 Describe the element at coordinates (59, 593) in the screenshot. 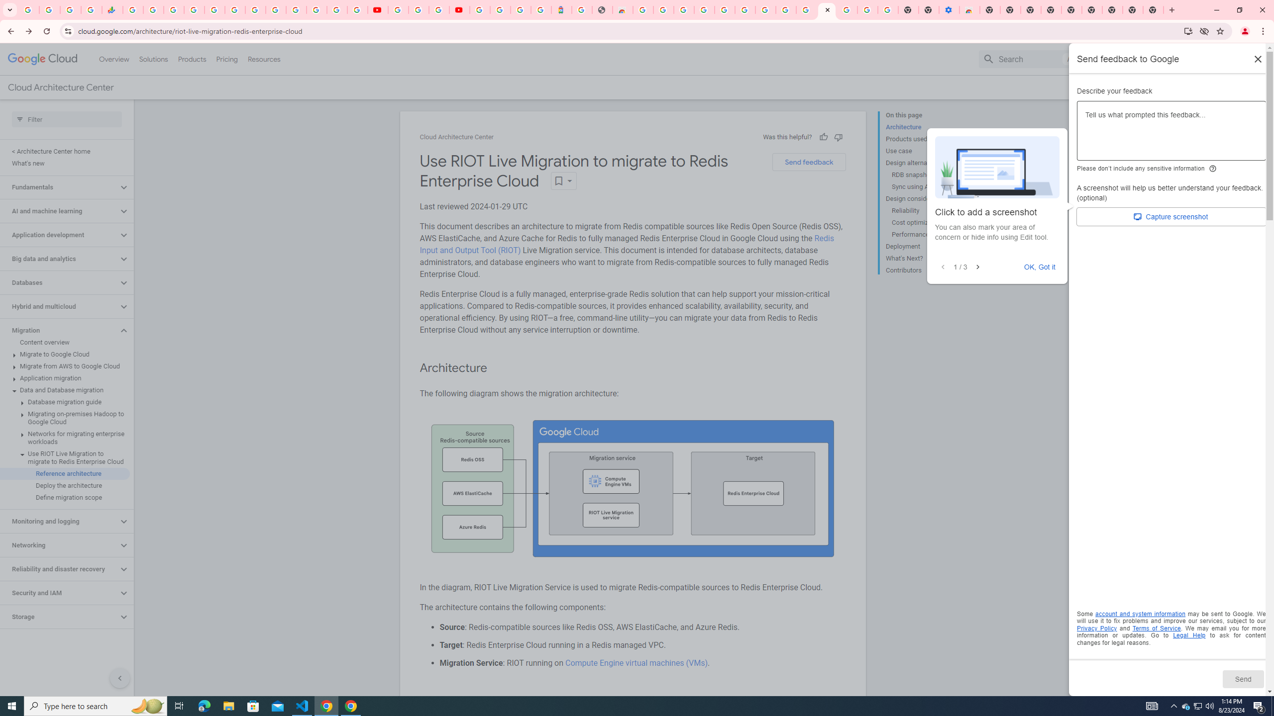

I see `Security and IAM` at that location.